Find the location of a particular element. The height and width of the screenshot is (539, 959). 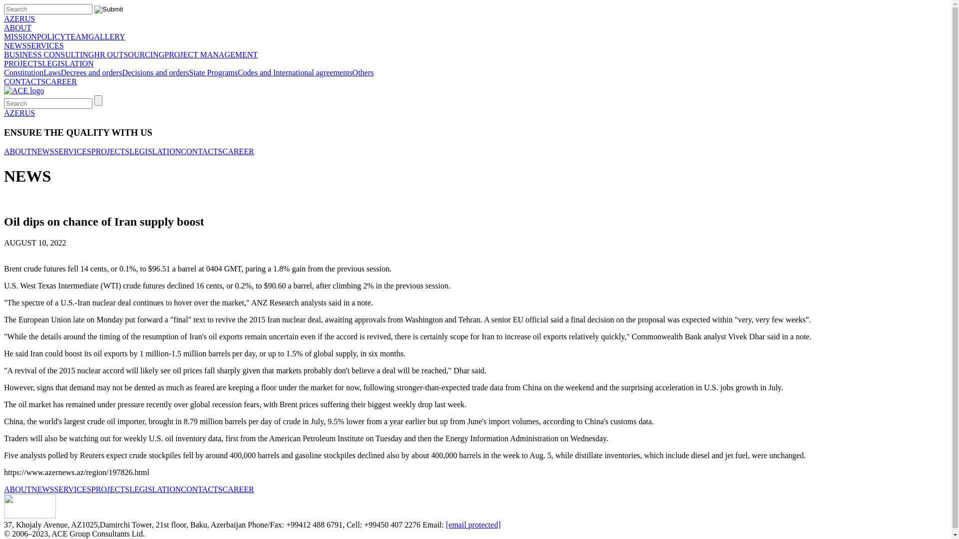

CAREER is located at coordinates (238, 489).